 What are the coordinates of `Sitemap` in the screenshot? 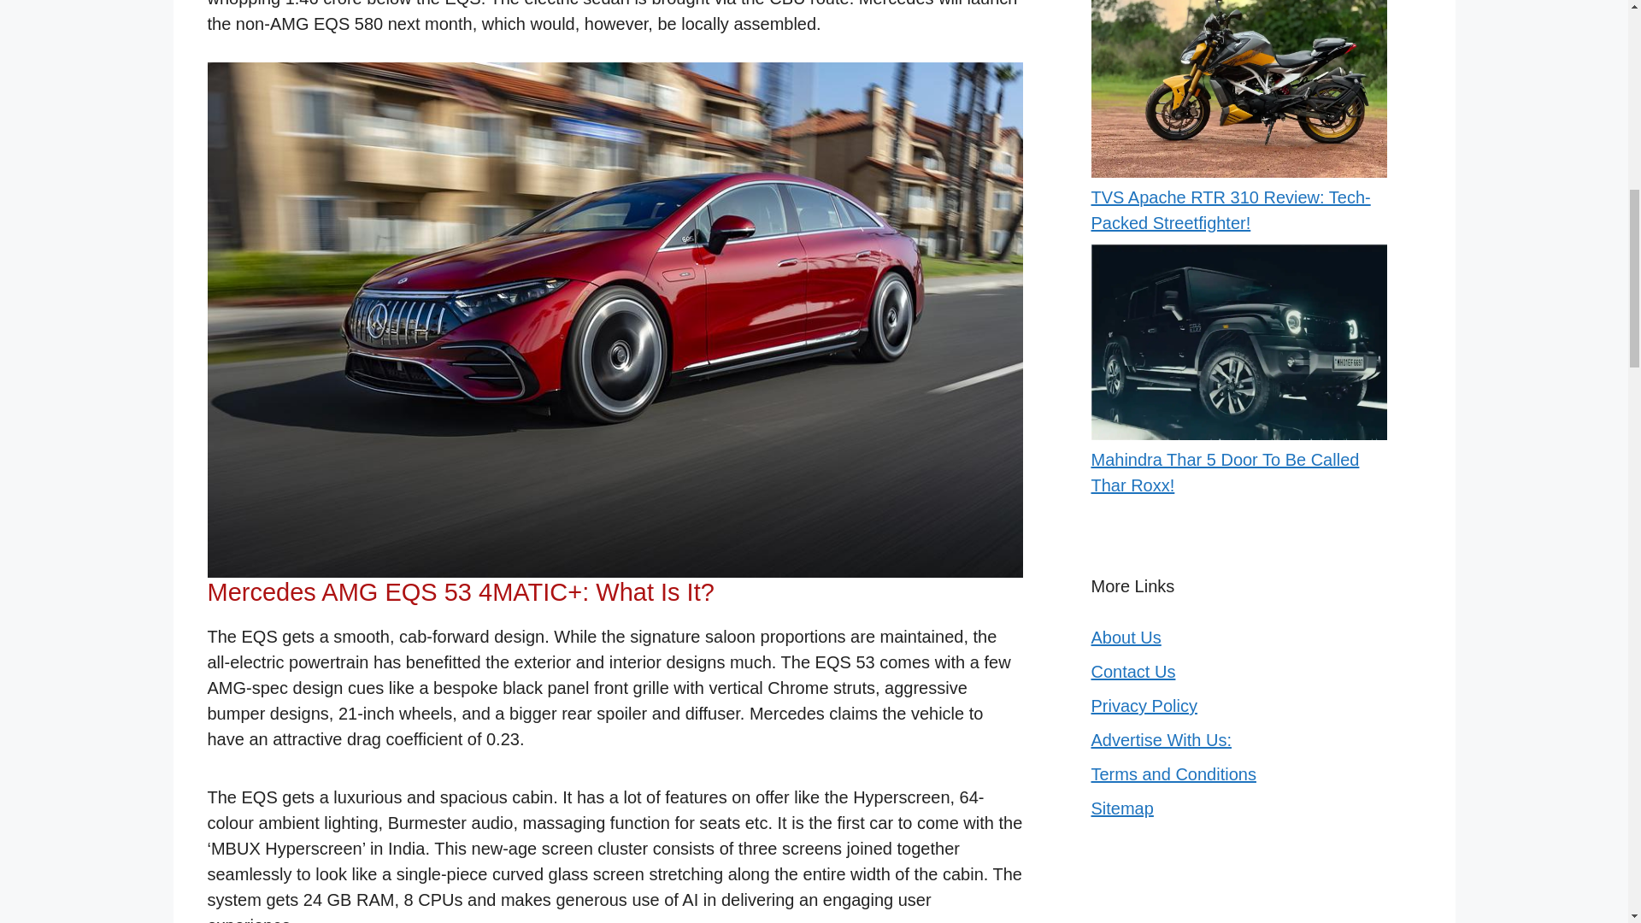 It's located at (1121, 808).